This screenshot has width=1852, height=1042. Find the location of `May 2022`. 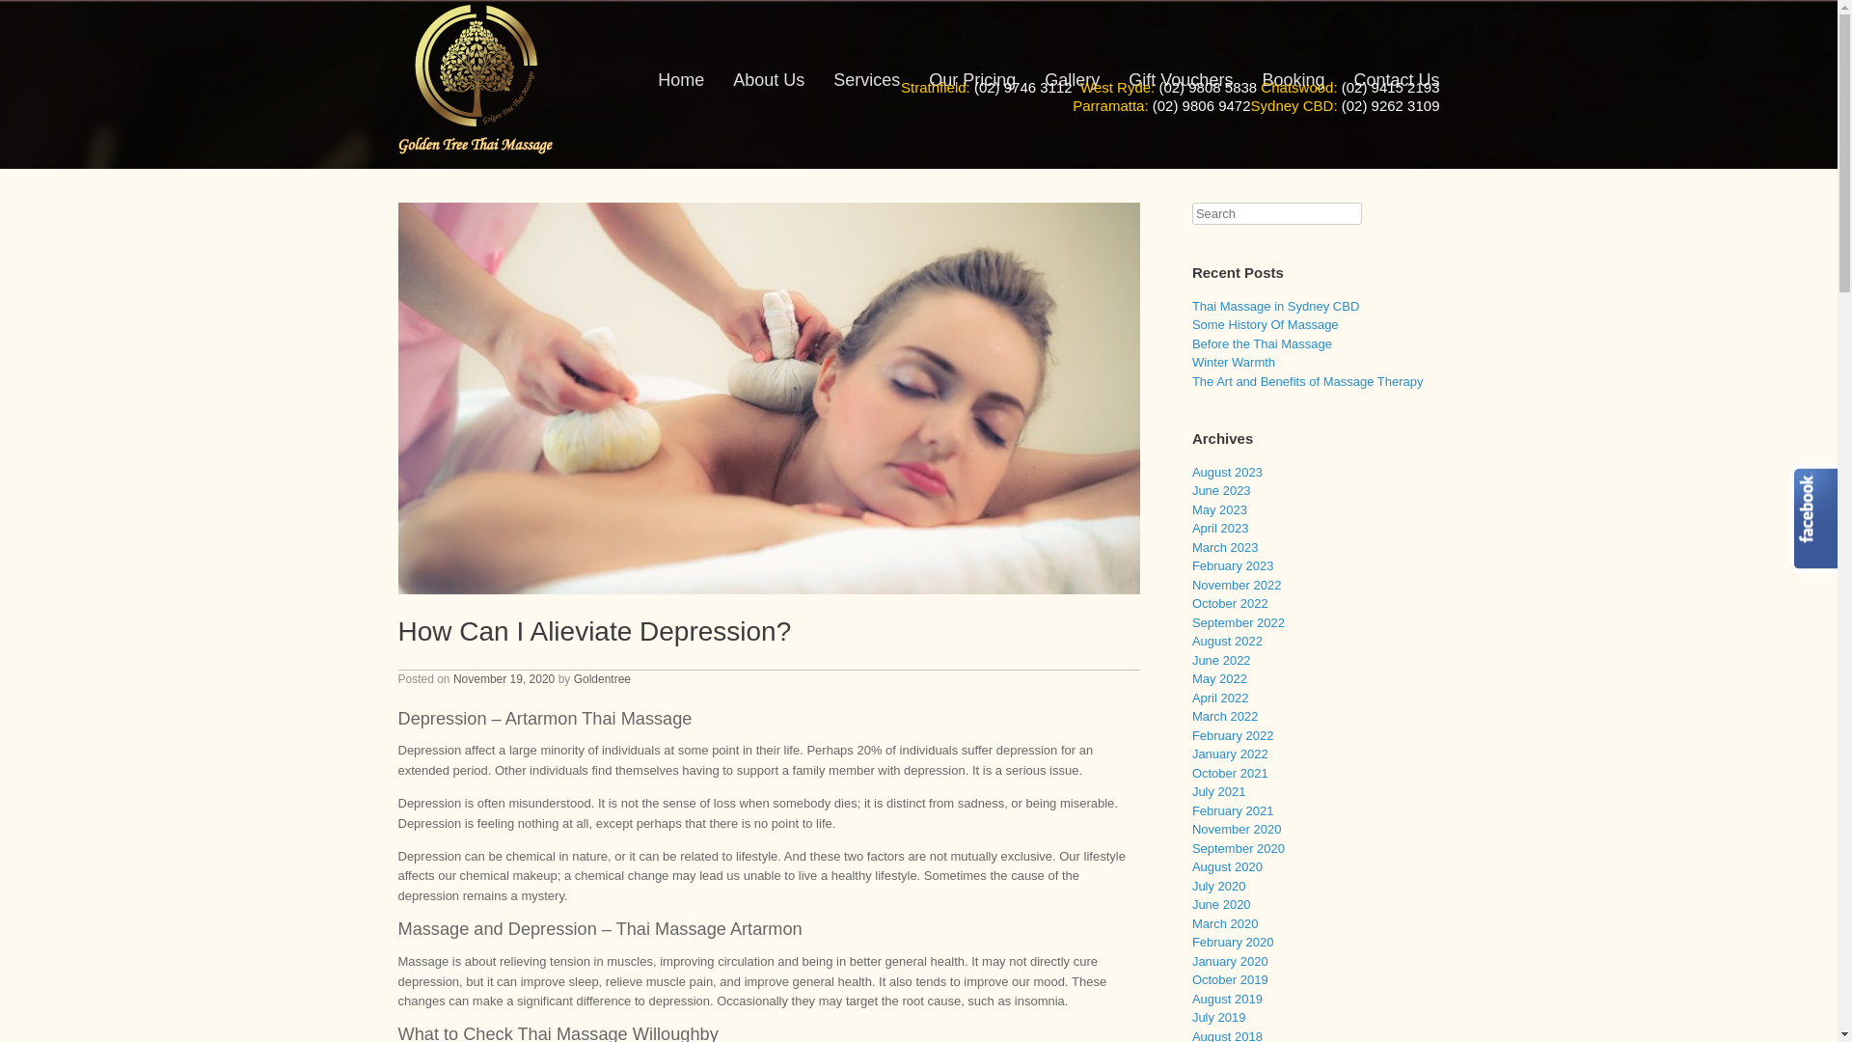

May 2022 is located at coordinates (1219, 679).